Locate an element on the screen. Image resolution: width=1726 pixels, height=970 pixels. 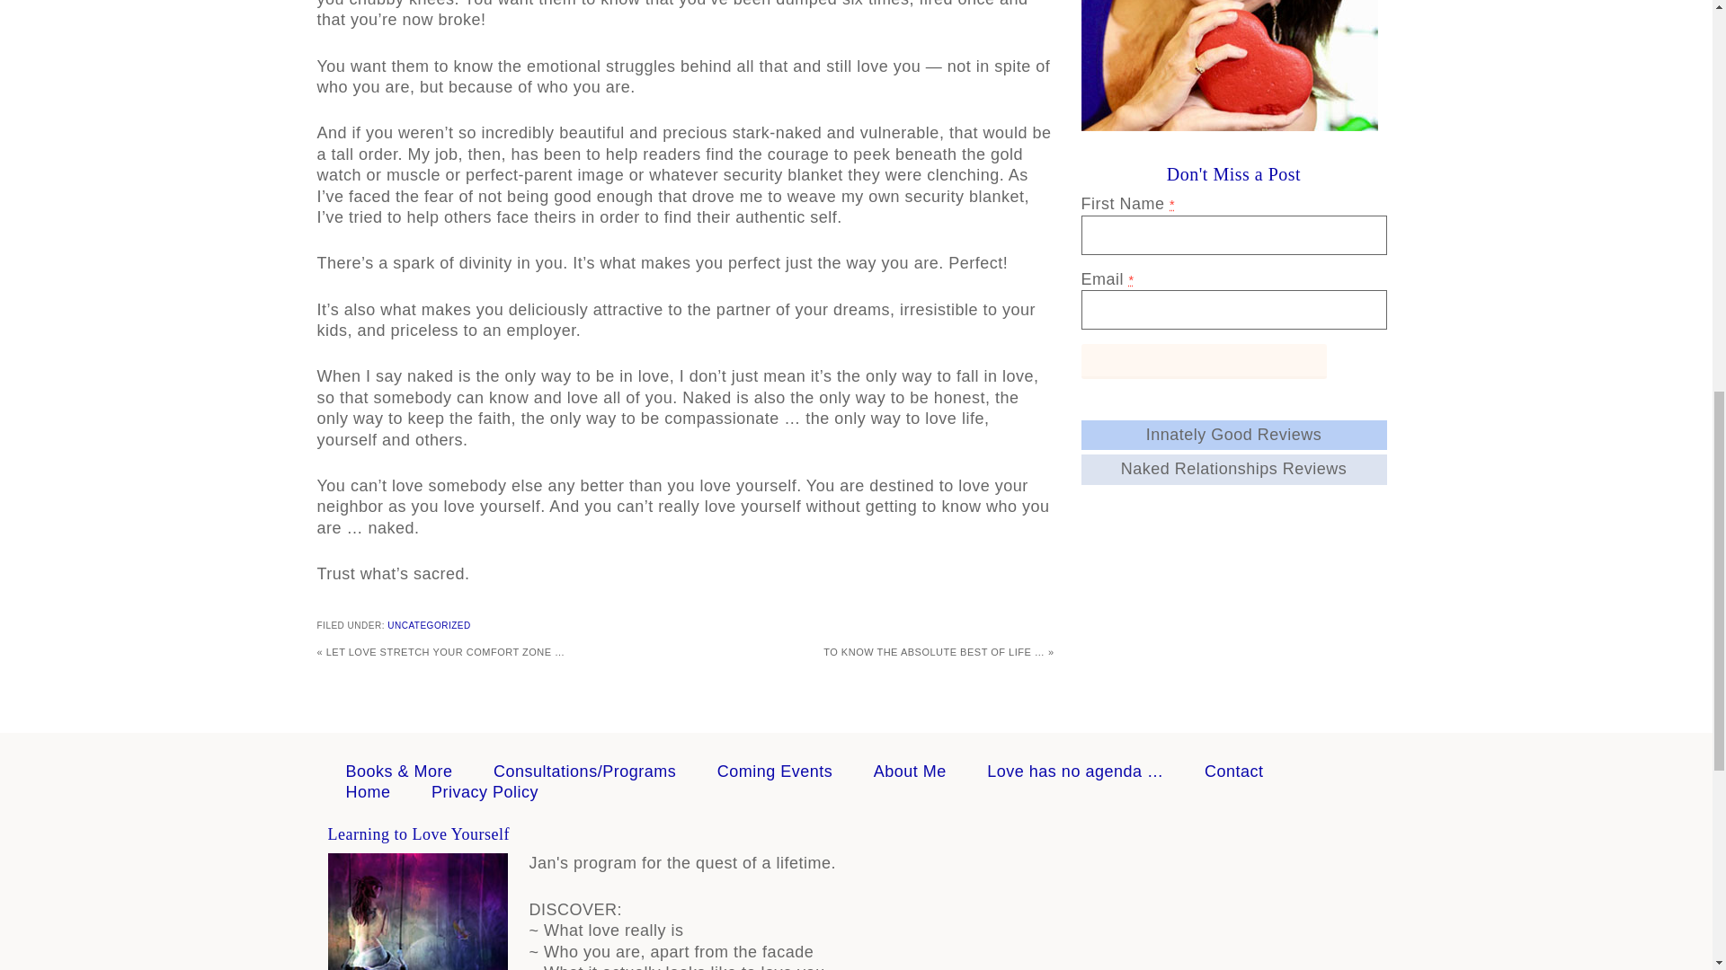
Contact is located at coordinates (1233, 771).